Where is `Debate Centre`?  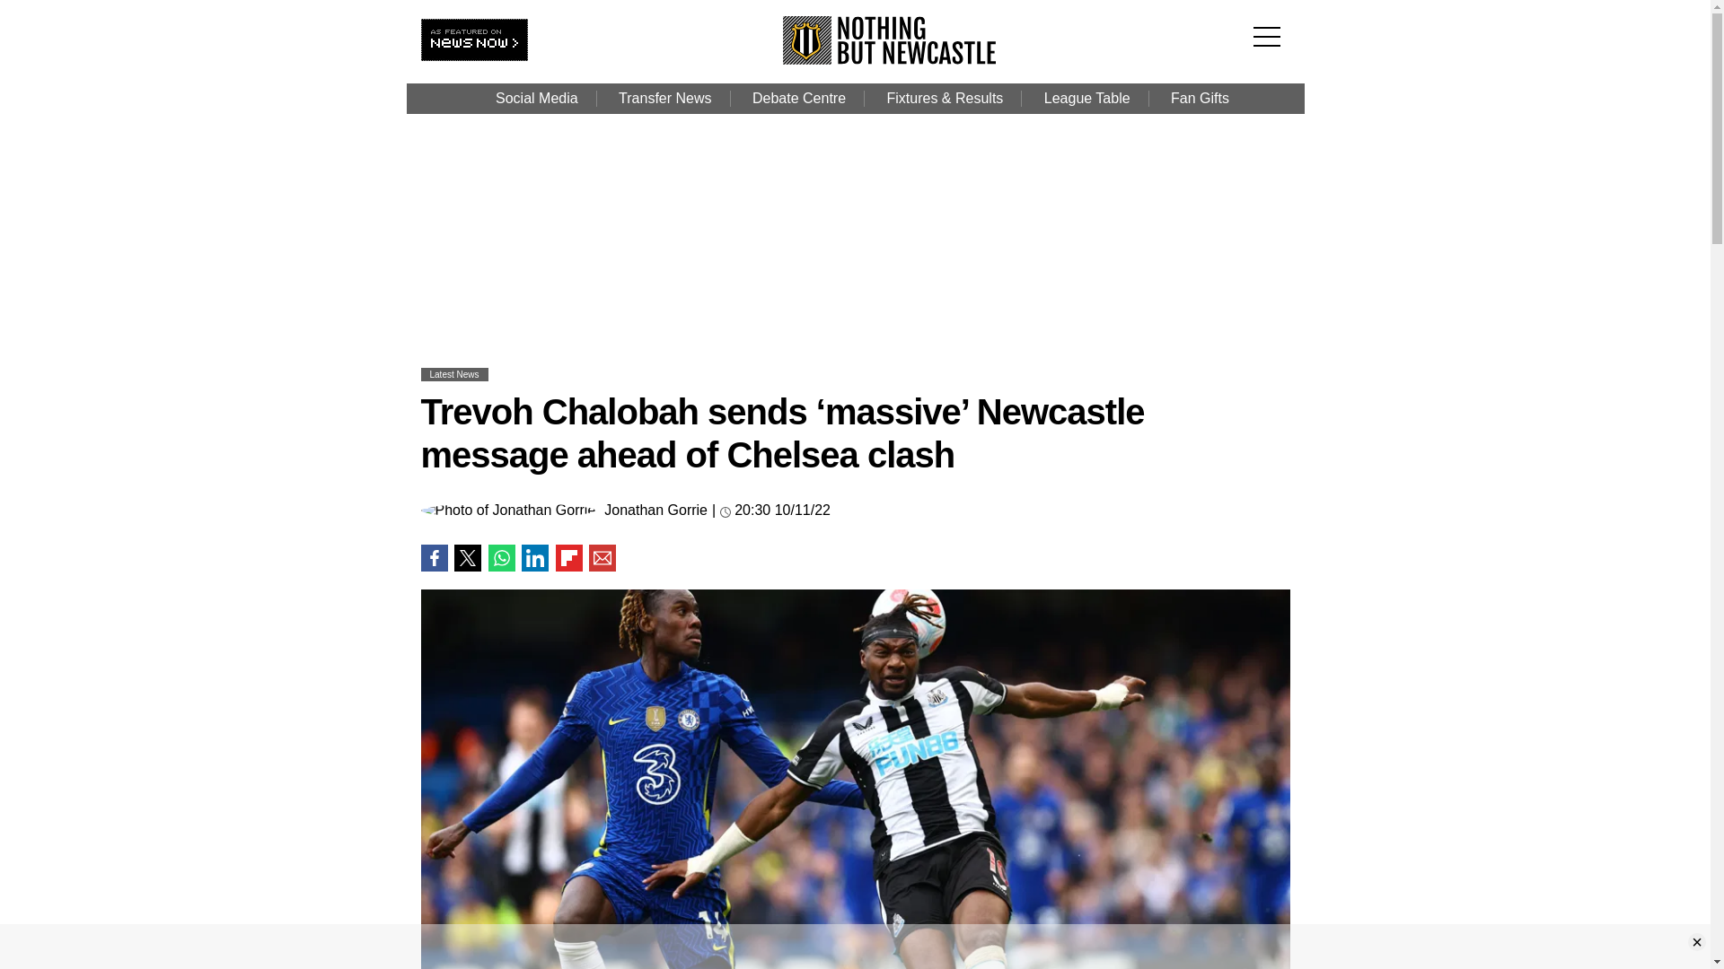 Debate Centre is located at coordinates (798, 99).